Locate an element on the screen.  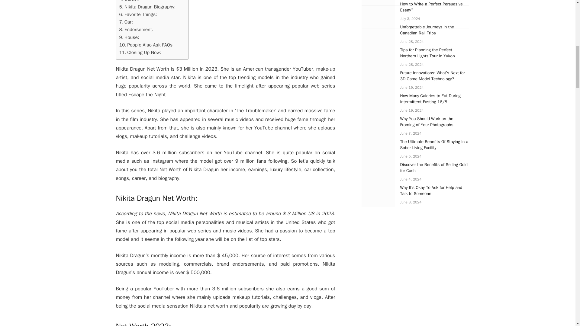
Career: is located at coordinates (129, 1).